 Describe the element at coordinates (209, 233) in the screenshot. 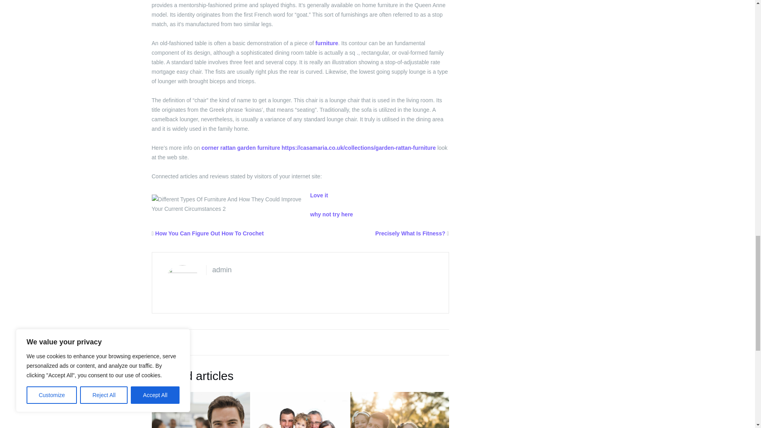

I see `How You Can Figure Out How To Crochet` at that location.